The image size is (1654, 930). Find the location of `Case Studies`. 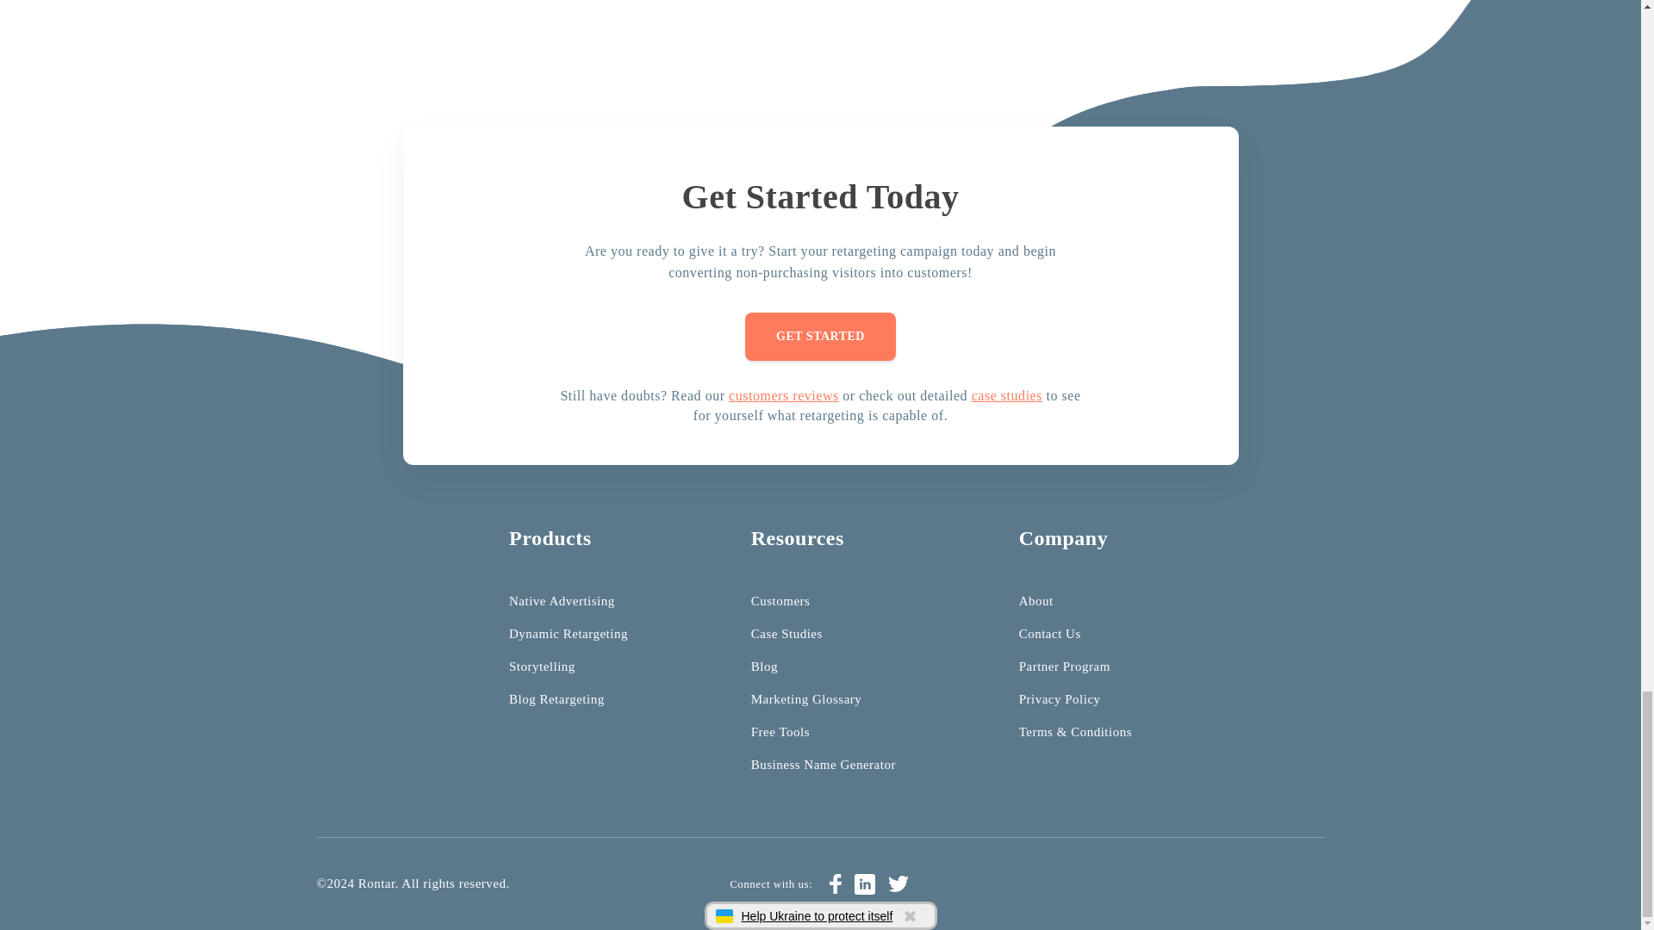

Case Studies is located at coordinates (786, 634).